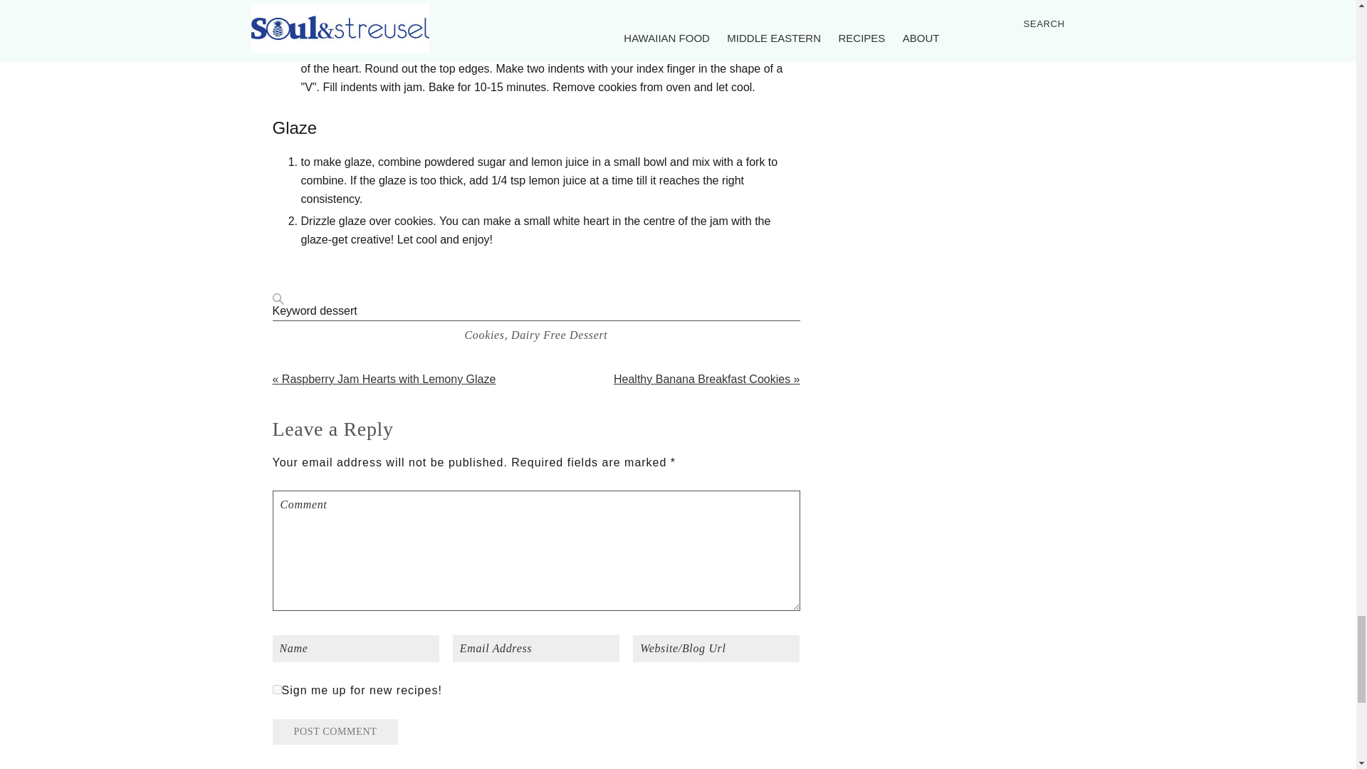  What do you see at coordinates (560, 335) in the screenshot?
I see `Dairy Free Dessert` at bounding box center [560, 335].